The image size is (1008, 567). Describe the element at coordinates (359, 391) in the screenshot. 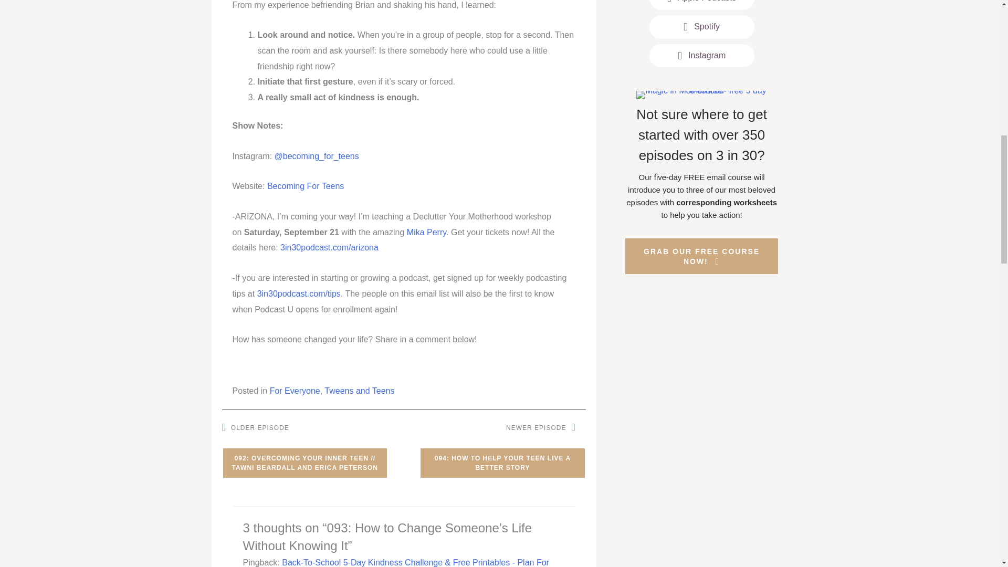

I see `Tweens and Teens` at that location.